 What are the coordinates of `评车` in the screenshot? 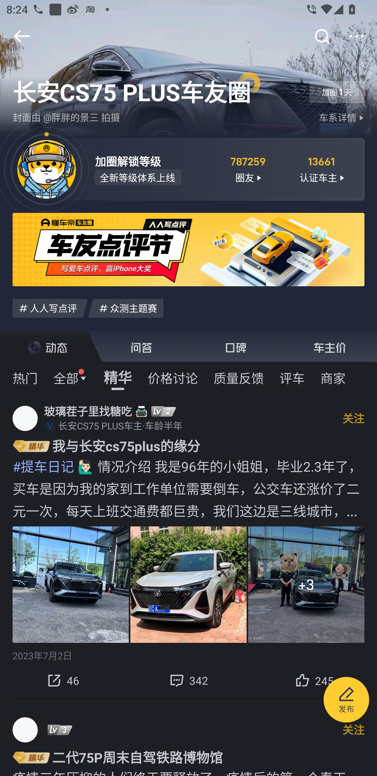 It's located at (292, 378).